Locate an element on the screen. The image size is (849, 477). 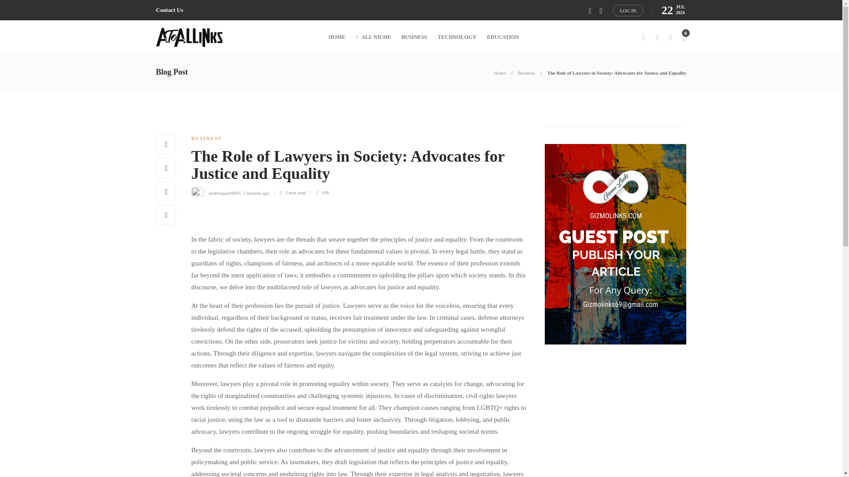
BUSINESS is located at coordinates (206, 138).